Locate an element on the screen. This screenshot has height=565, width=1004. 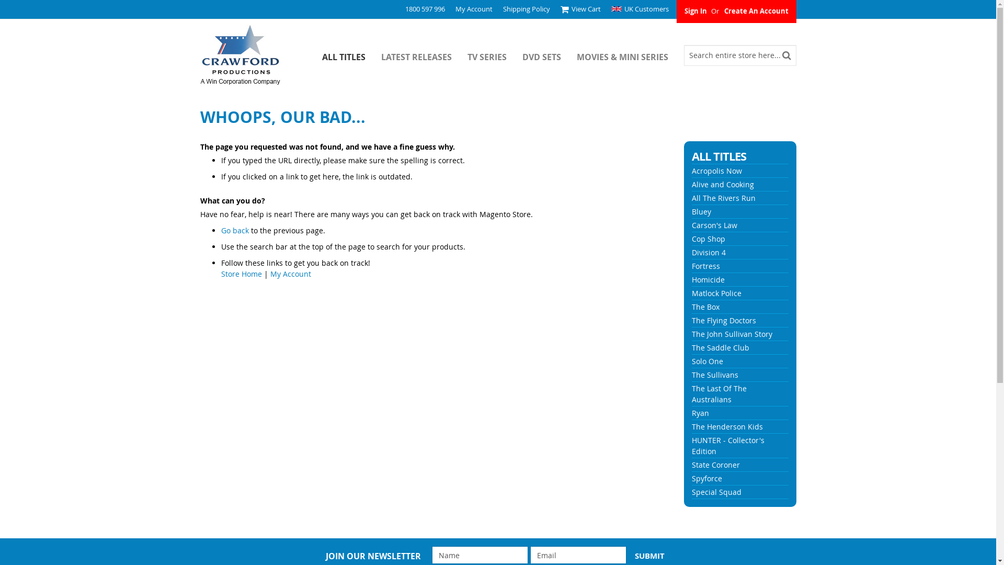
View Cart is located at coordinates (580, 9).